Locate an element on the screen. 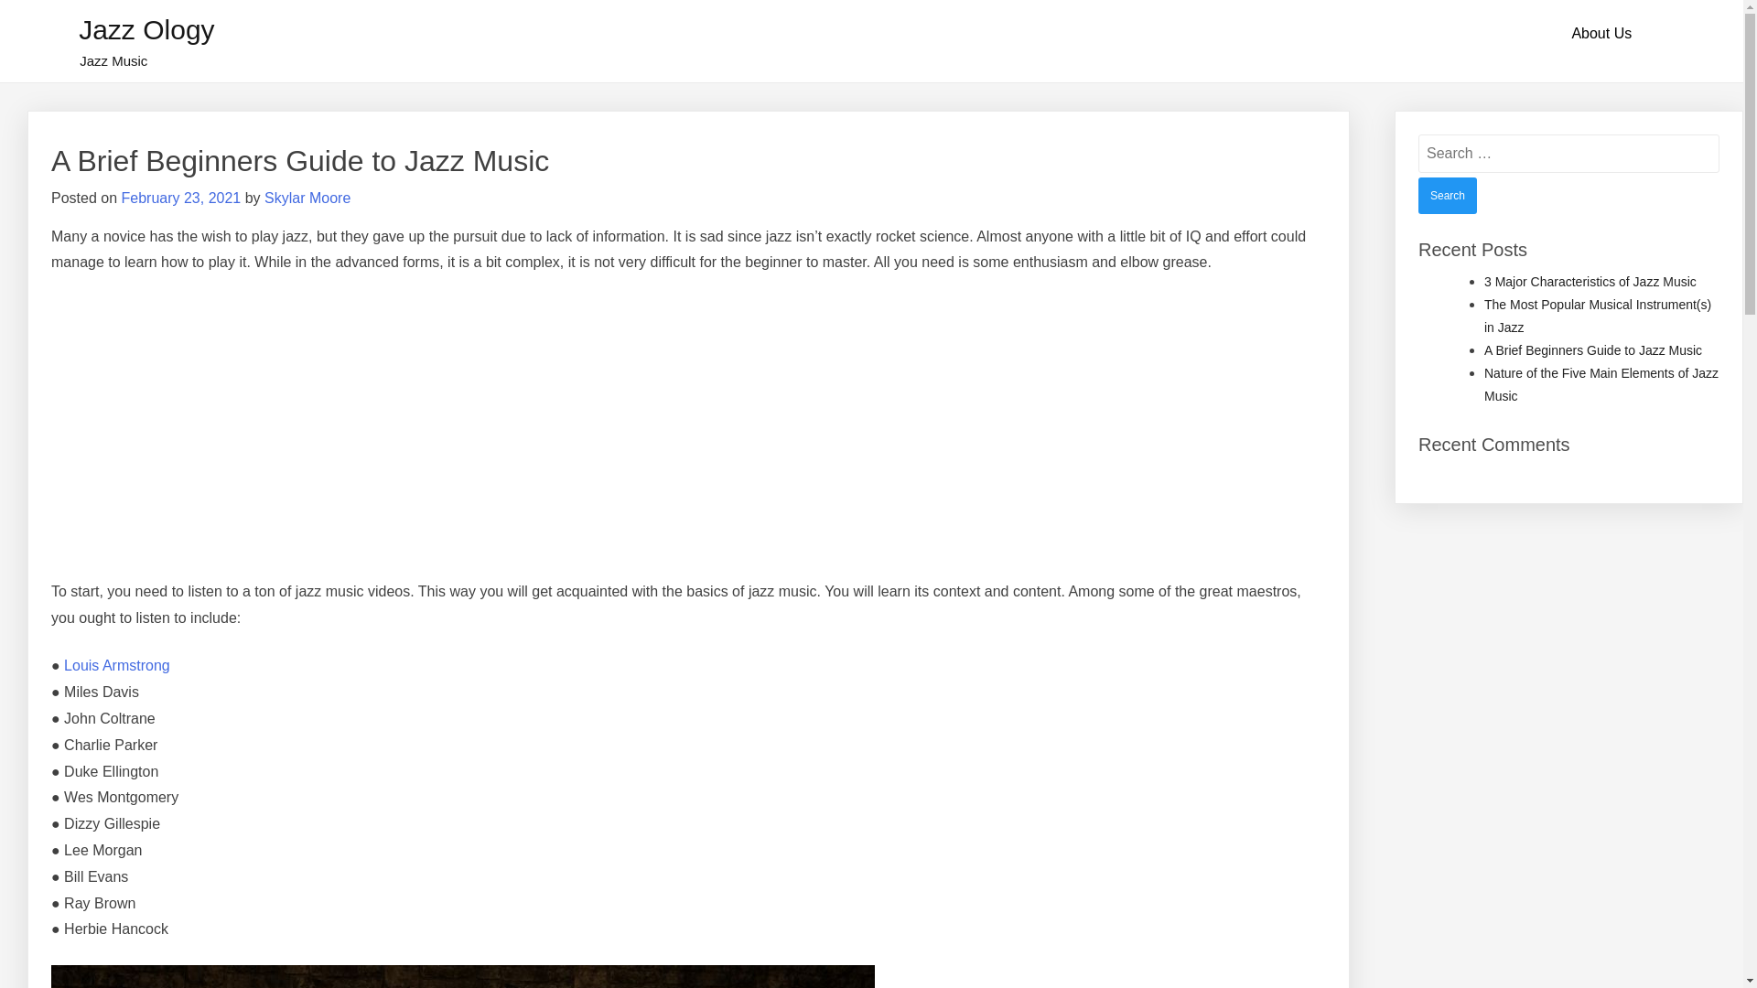 Image resolution: width=1757 pixels, height=988 pixels. 3 Major Characteristics of Jazz Music is located at coordinates (1590, 282).